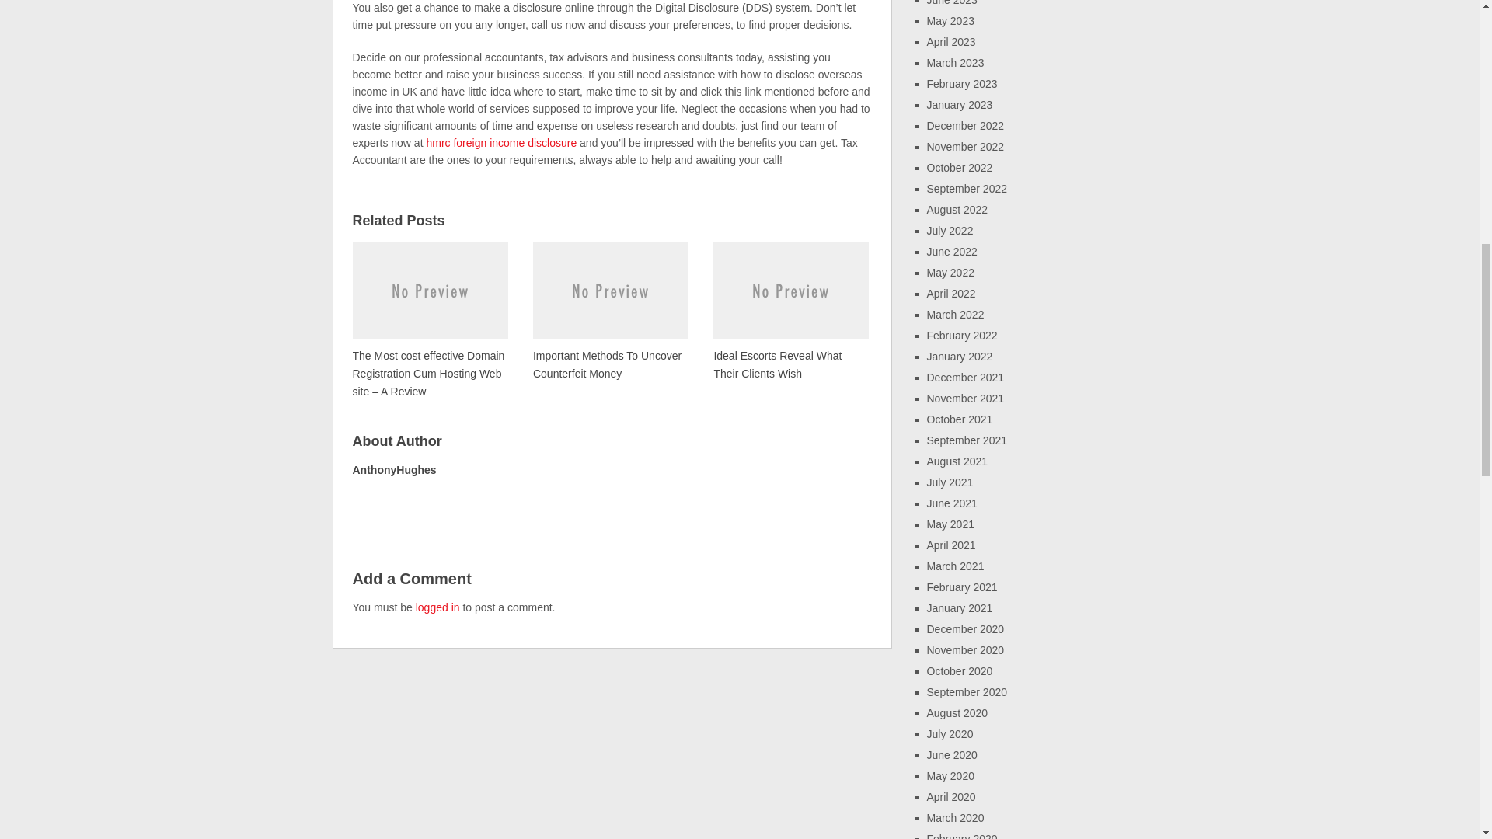 The height and width of the screenshot is (839, 1492). I want to click on hmrc foreign income disclosure, so click(500, 143).